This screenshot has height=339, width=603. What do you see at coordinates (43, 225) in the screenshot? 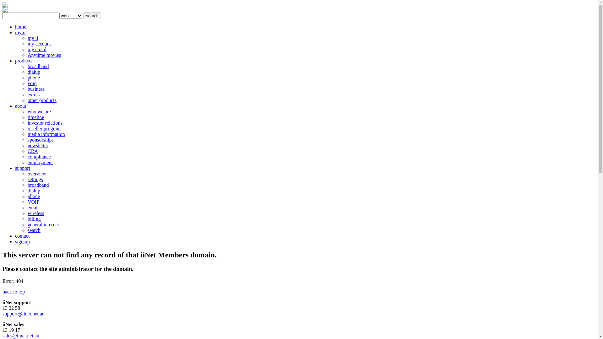
I see `general internet` at bounding box center [43, 225].